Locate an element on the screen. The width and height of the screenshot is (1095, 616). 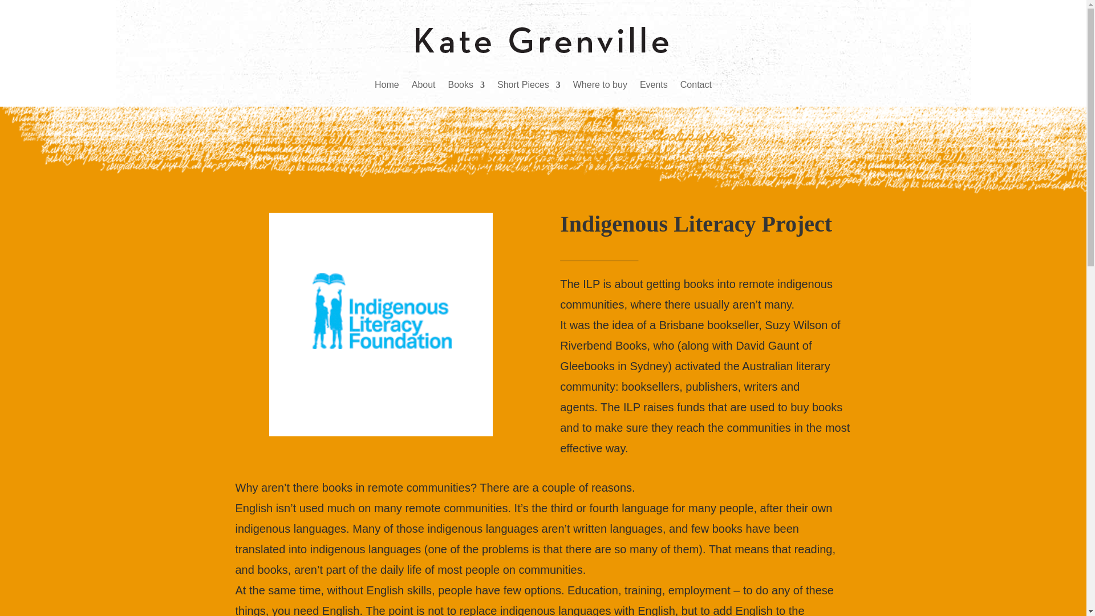
ILF-logo is located at coordinates (381, 324).